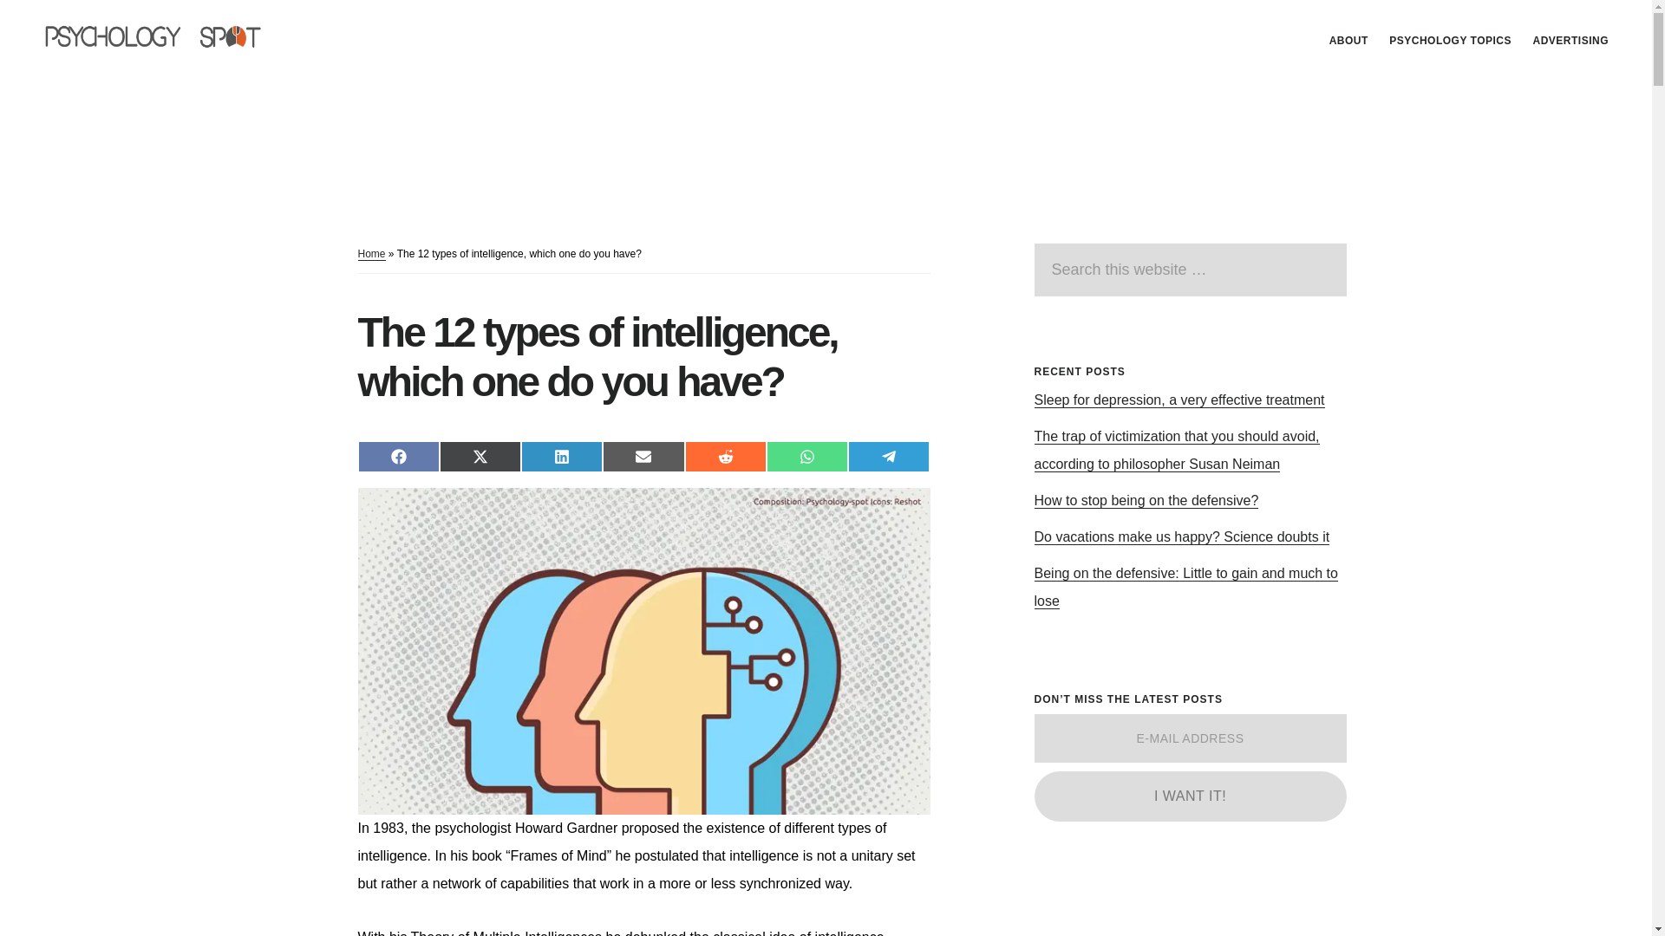  What do you see at coordinates (806, 456) in the screenshot?
I see `SHARE ON WHATSAPP` at bounding box center [806, 456].